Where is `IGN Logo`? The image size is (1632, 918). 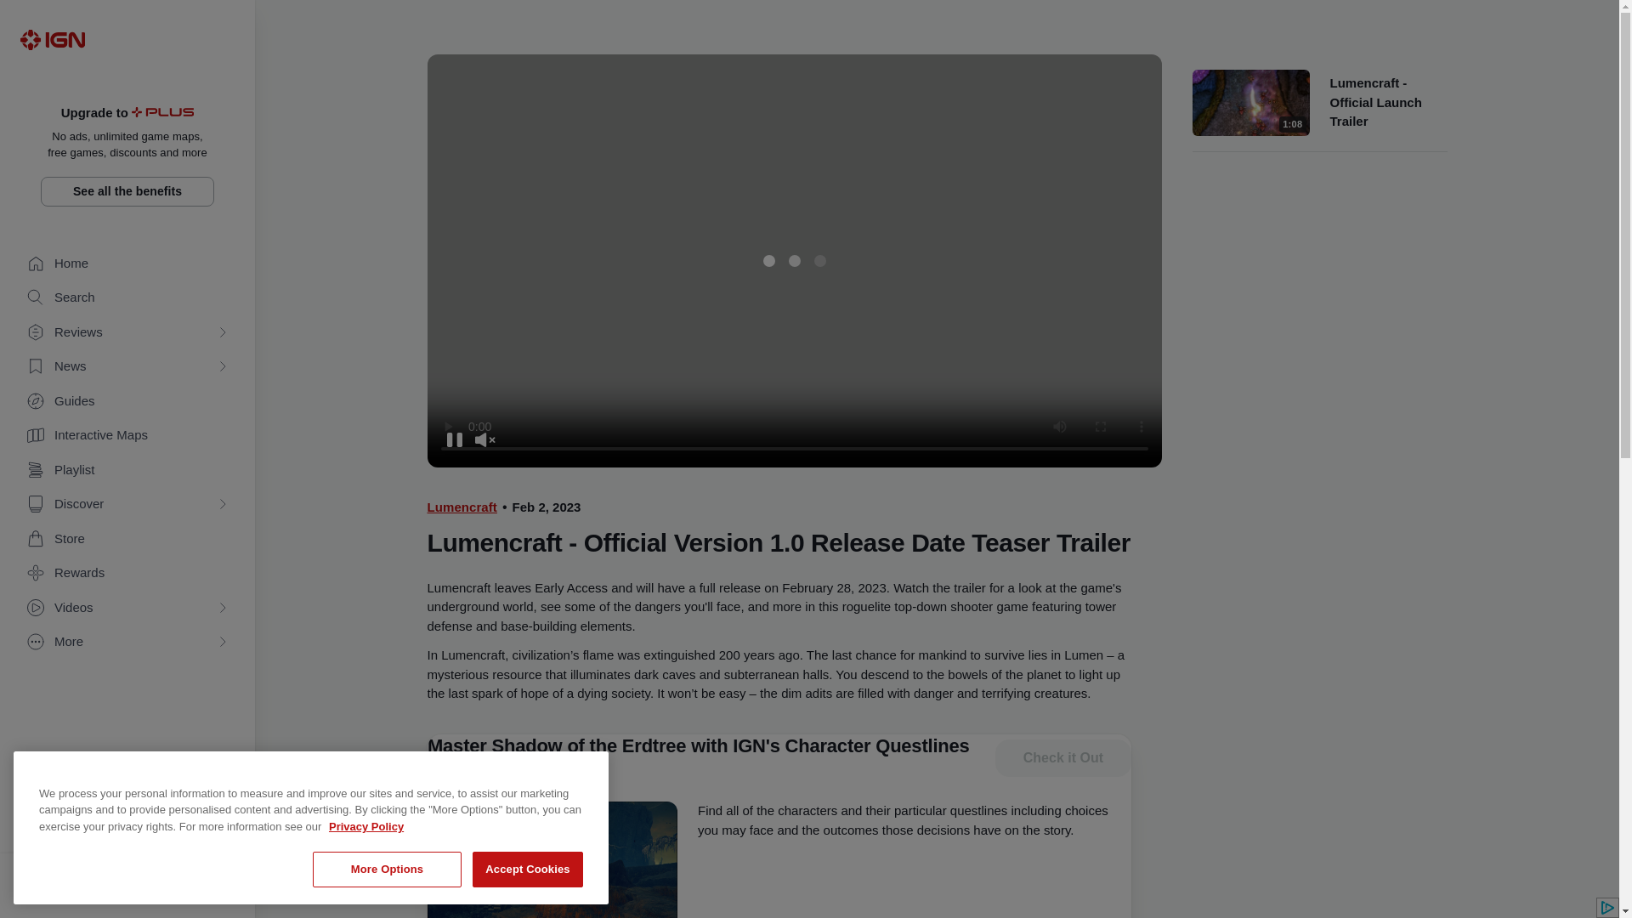 IGN Logo is located at coordinates (52, 39).